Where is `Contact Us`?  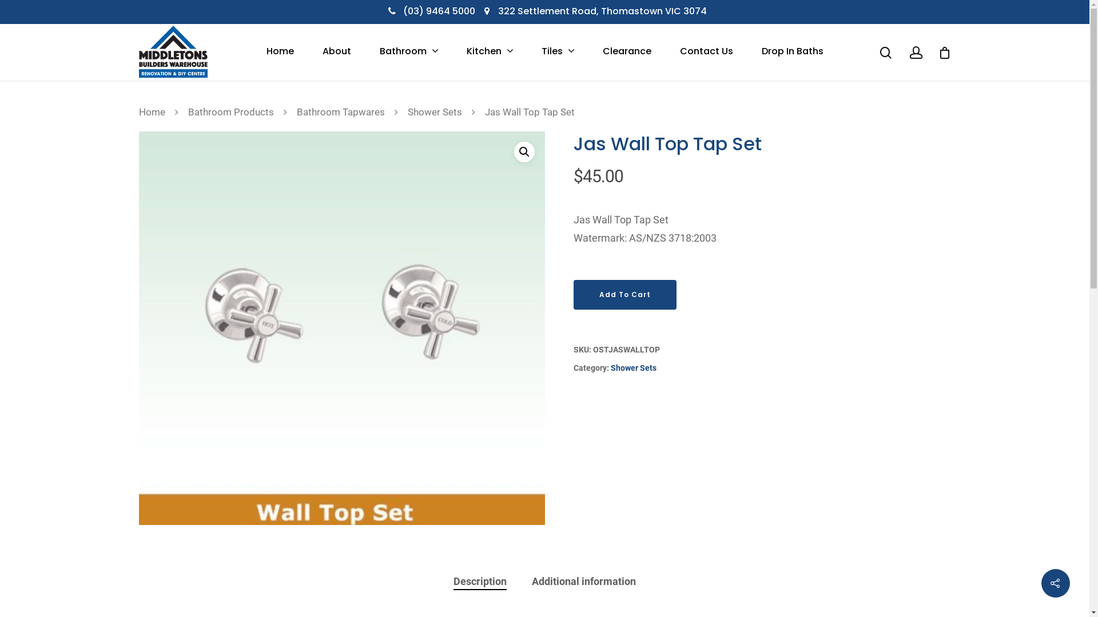
Contact Us is located at coordinates (706, 51).